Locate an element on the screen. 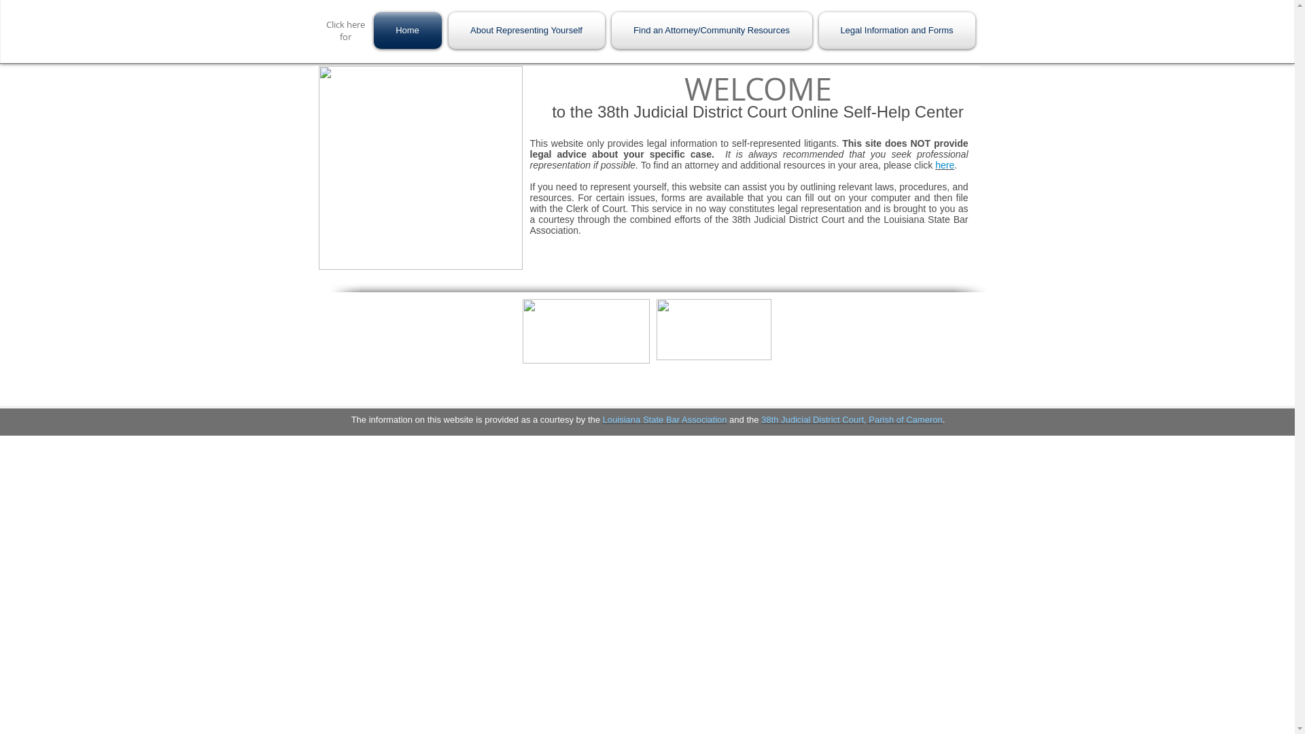  Find an Attorney/Community Resources is located at coordinates (711, 31).